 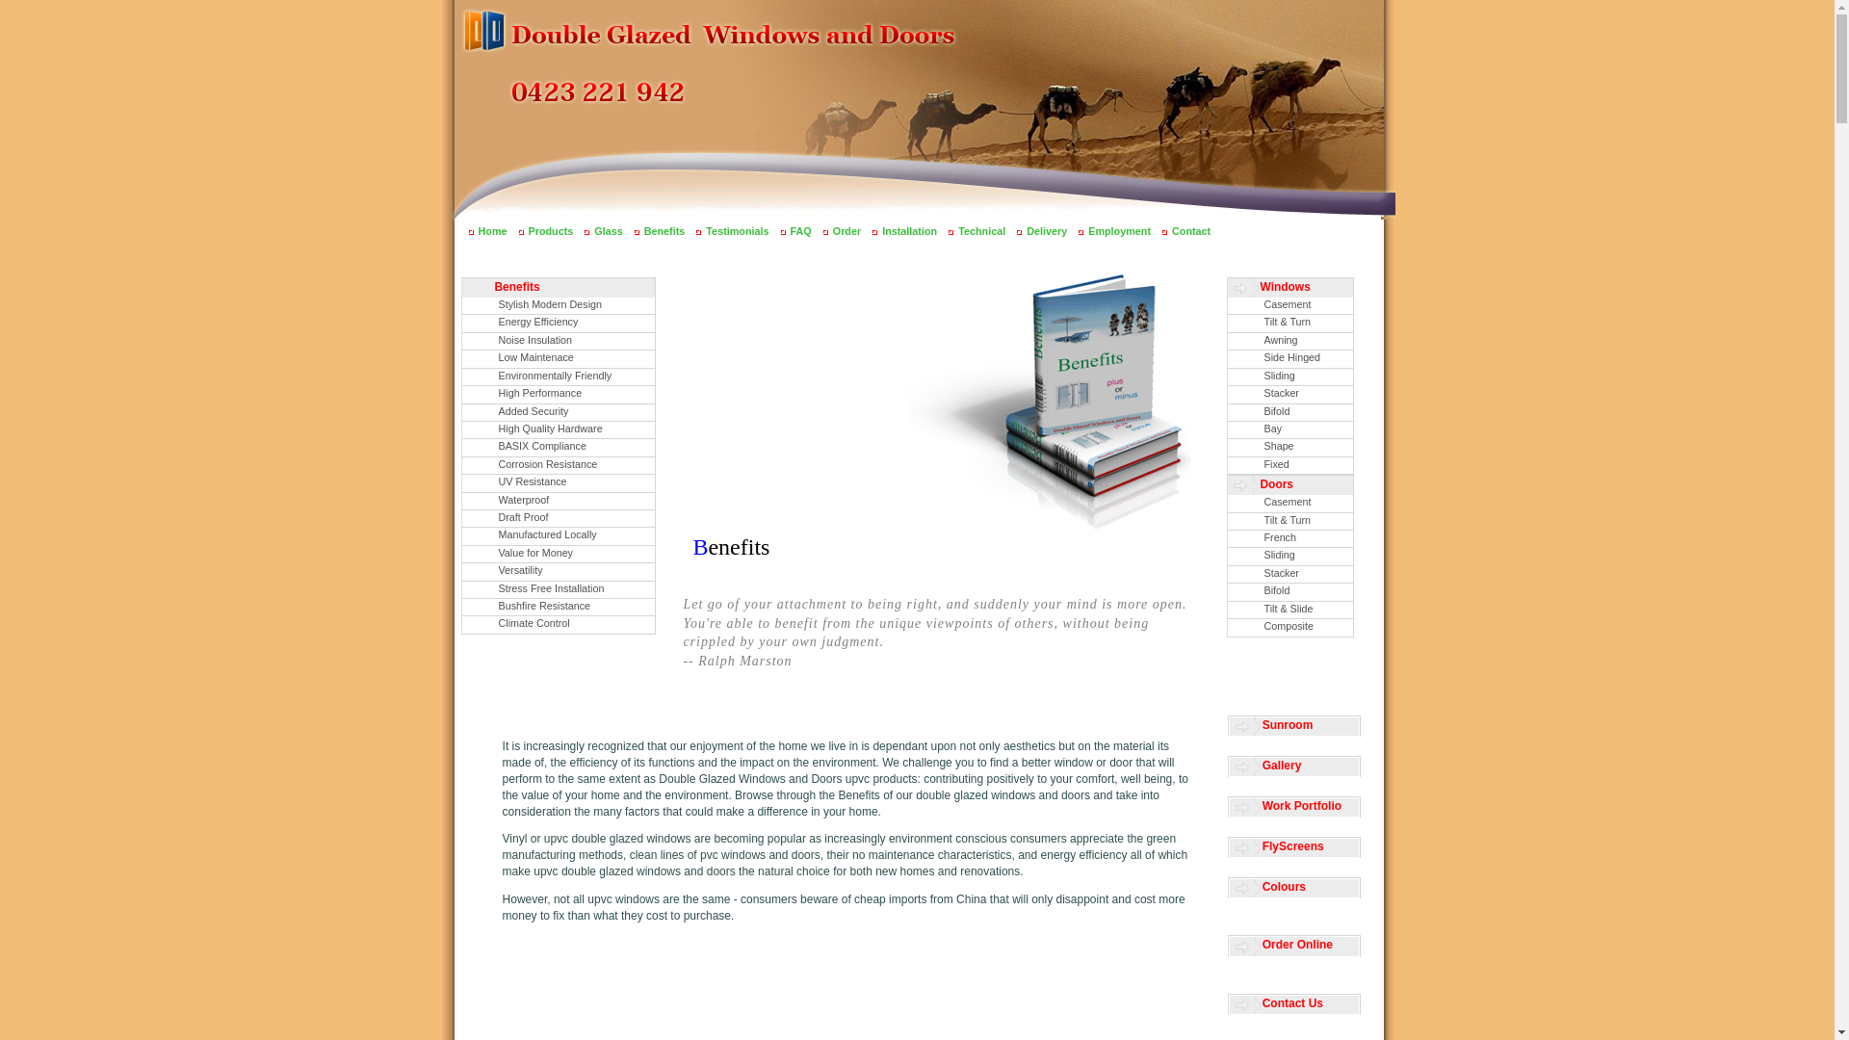 I want to click on Stacker, so click(x=1289, y=395).